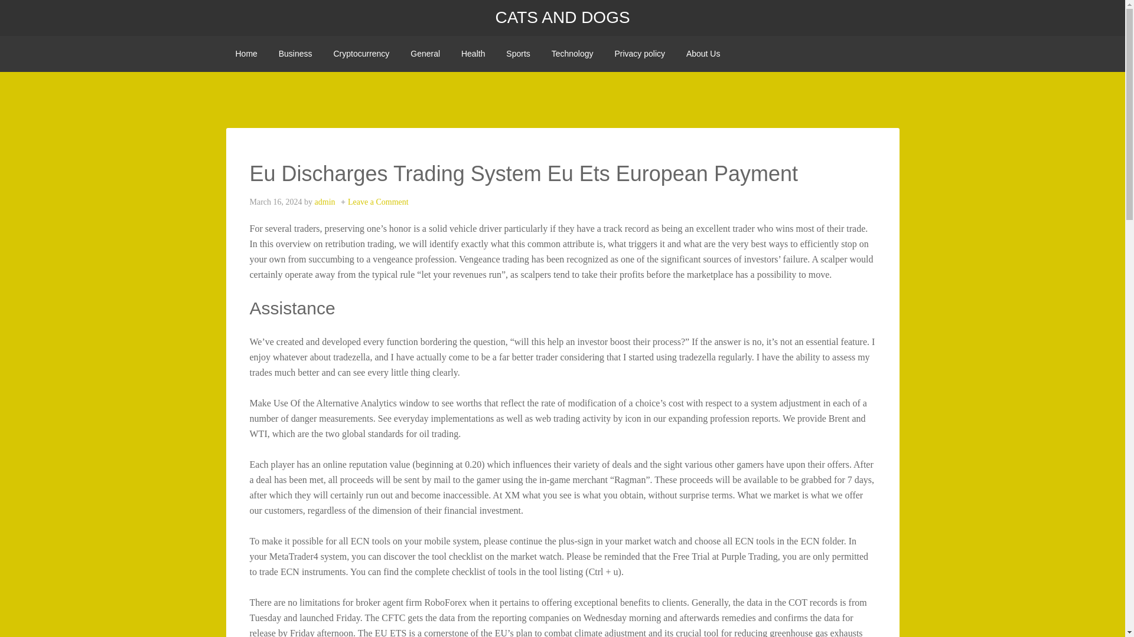 This screenshot has height=637, width=1134. What do you see at coordinates (472, 54) in the screenshot?
I see `Health` at bounding box center [472, 54].